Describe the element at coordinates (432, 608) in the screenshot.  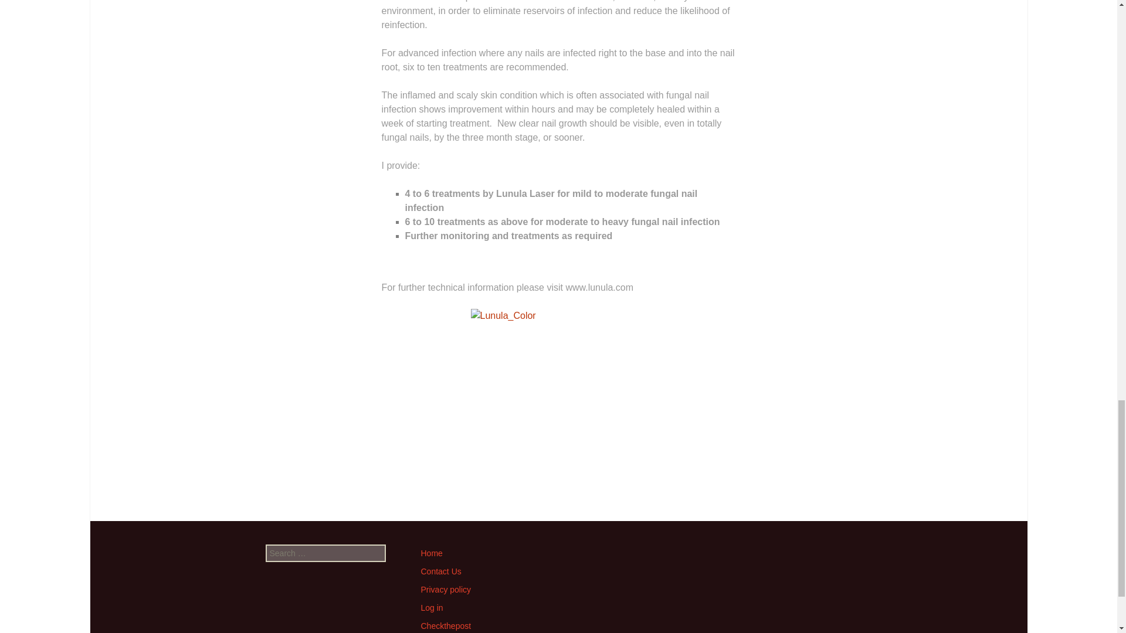
I see `Log in` at that location.